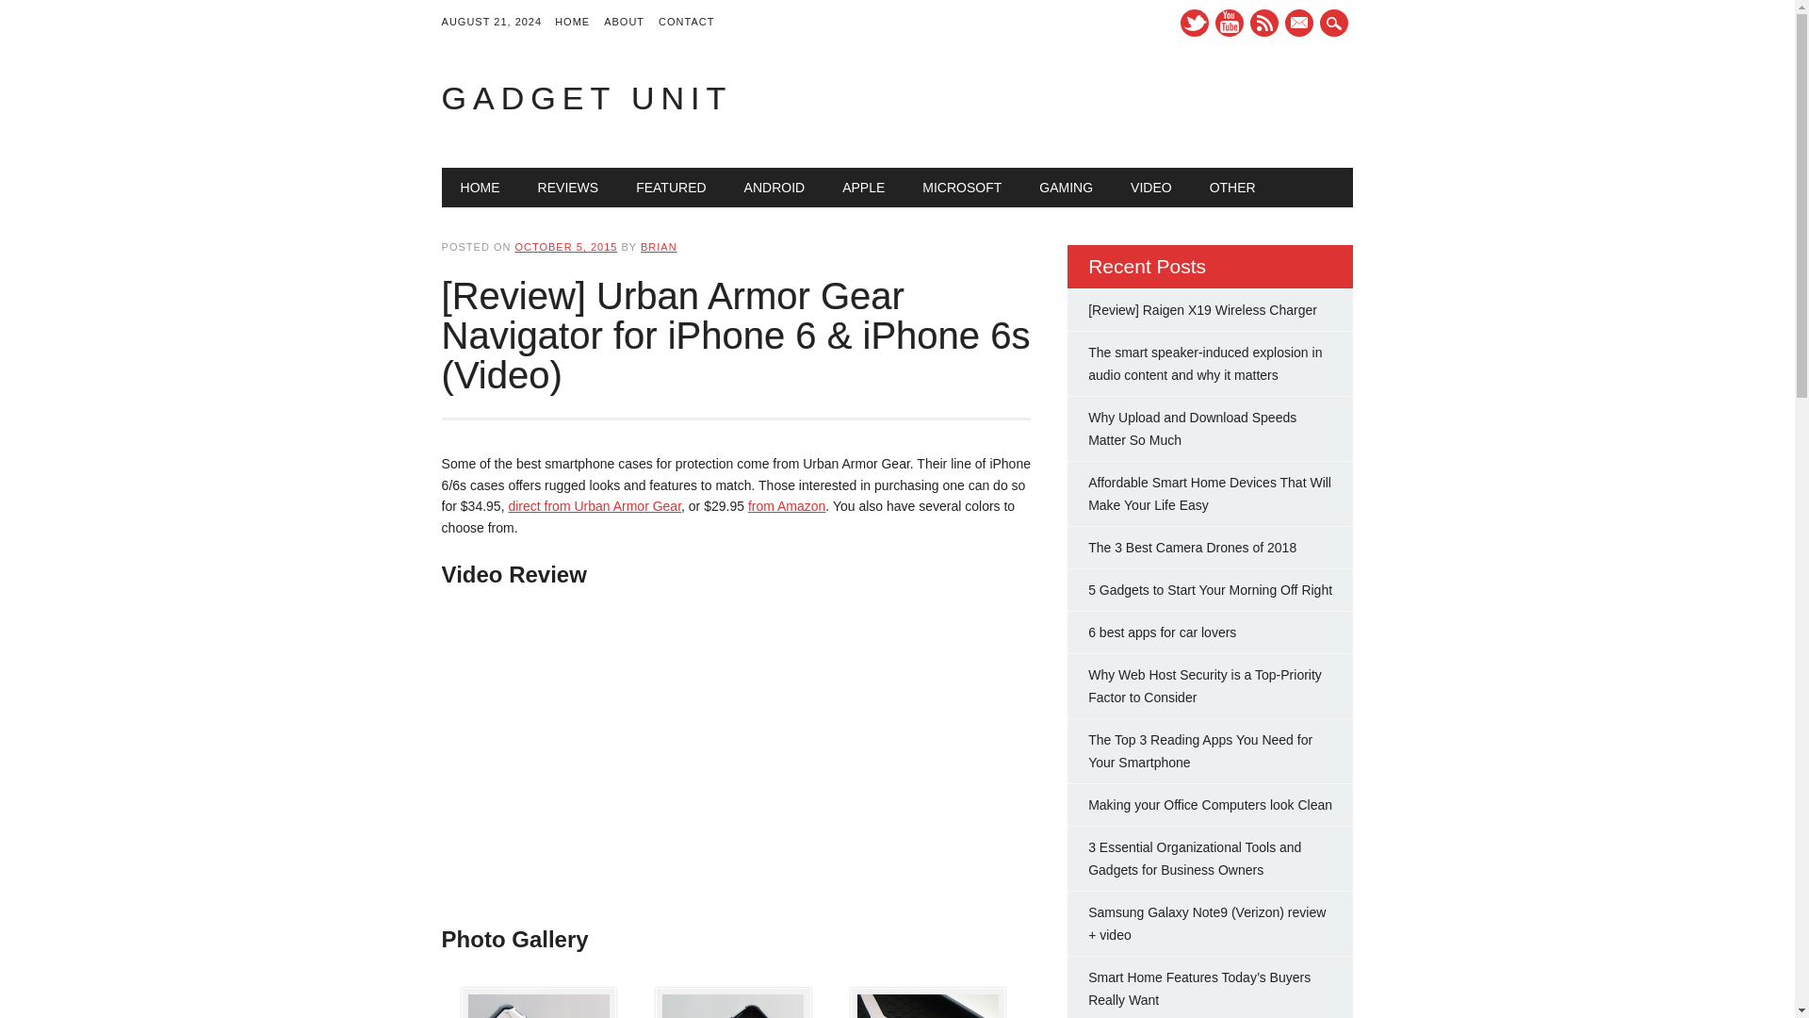 This screenshot has height=1018, width=1809. Describe the element at coordinates (693, 23) in the screenshot. I see `CONTACT` at that location.